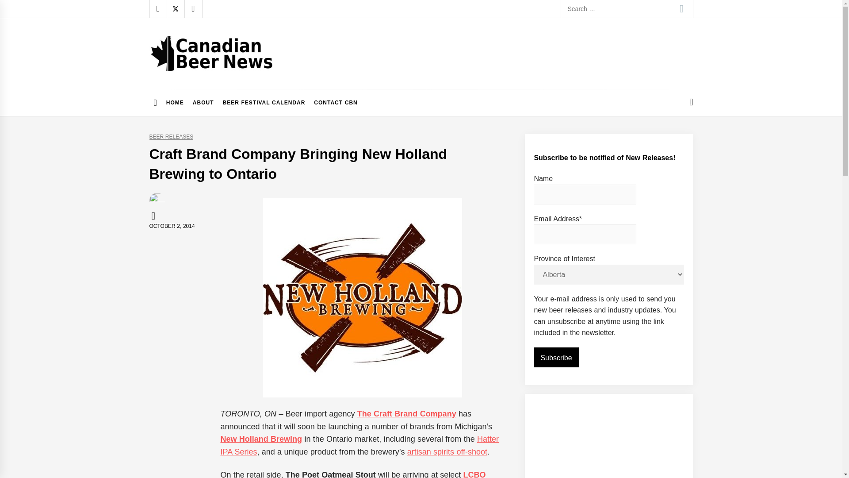  What do you see at coordinates (156, 103) in the screenshot?
I see `Home` at bounding box center [156, 103].